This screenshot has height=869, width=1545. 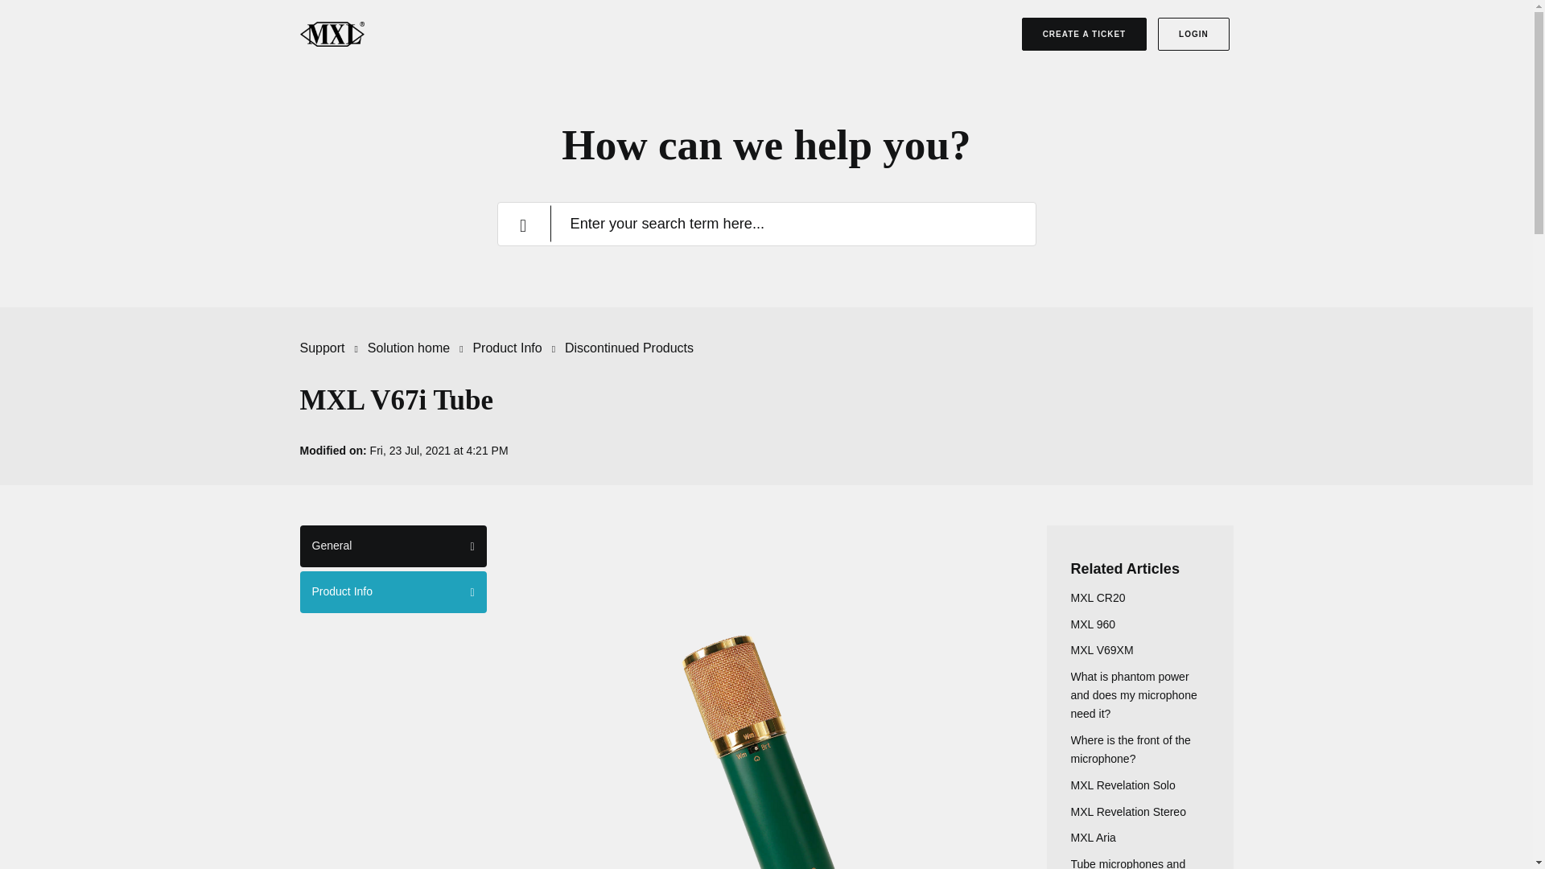 What do you see at coordinates (393, 546) in the screenshot?
I see `General` at bounding box center [393, 546].